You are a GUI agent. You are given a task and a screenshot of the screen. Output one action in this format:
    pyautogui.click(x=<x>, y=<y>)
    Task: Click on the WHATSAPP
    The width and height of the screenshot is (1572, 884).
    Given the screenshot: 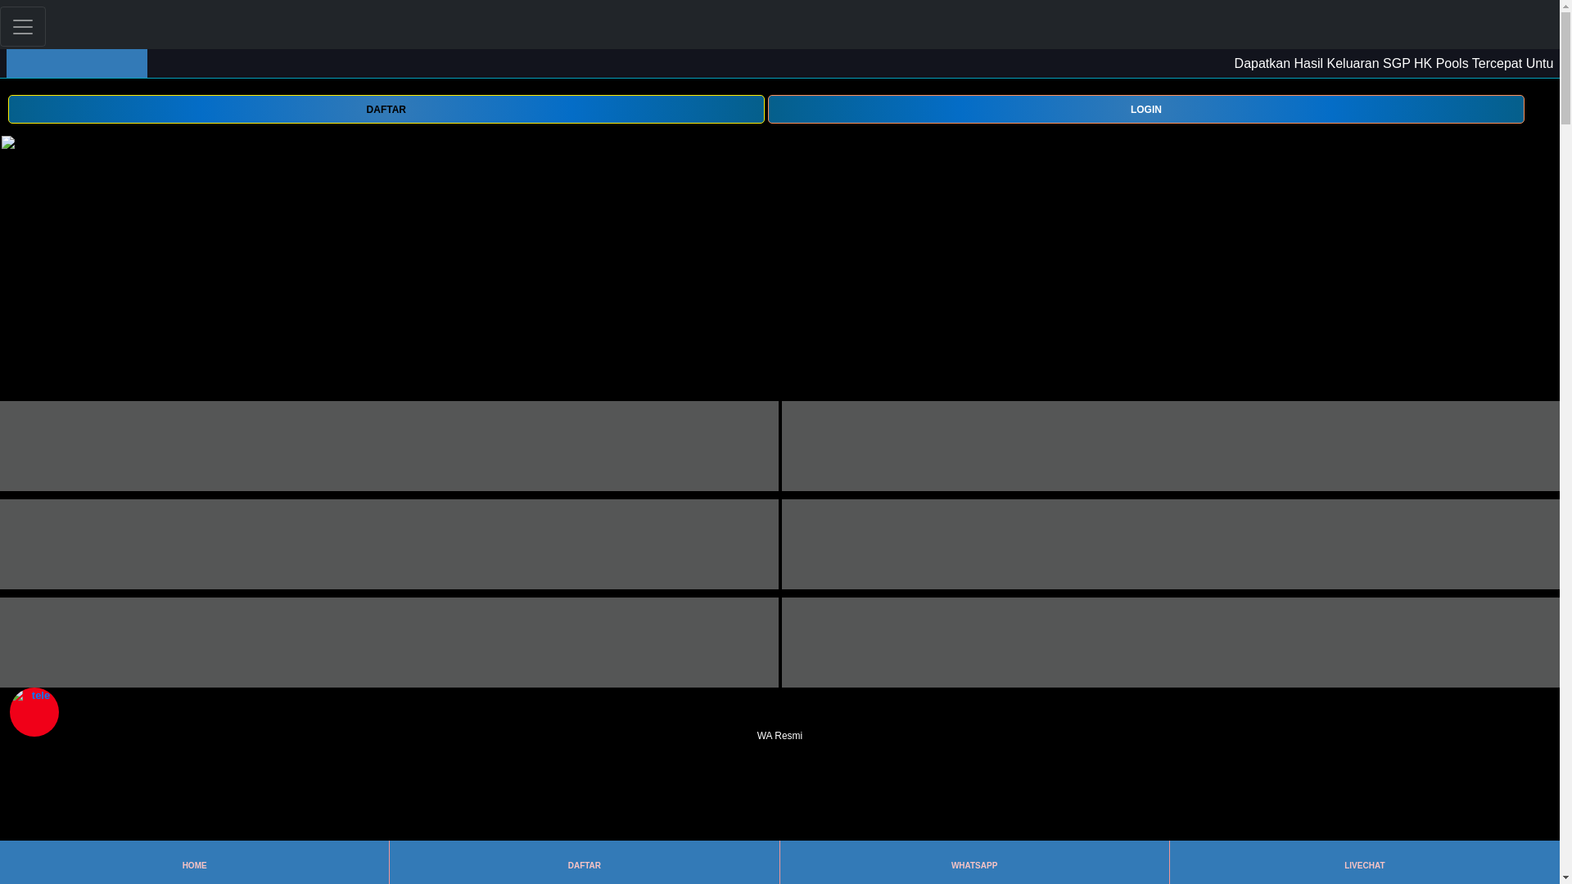 What is the action you would take?
    pyautogui.click(x=973, y=862)
    